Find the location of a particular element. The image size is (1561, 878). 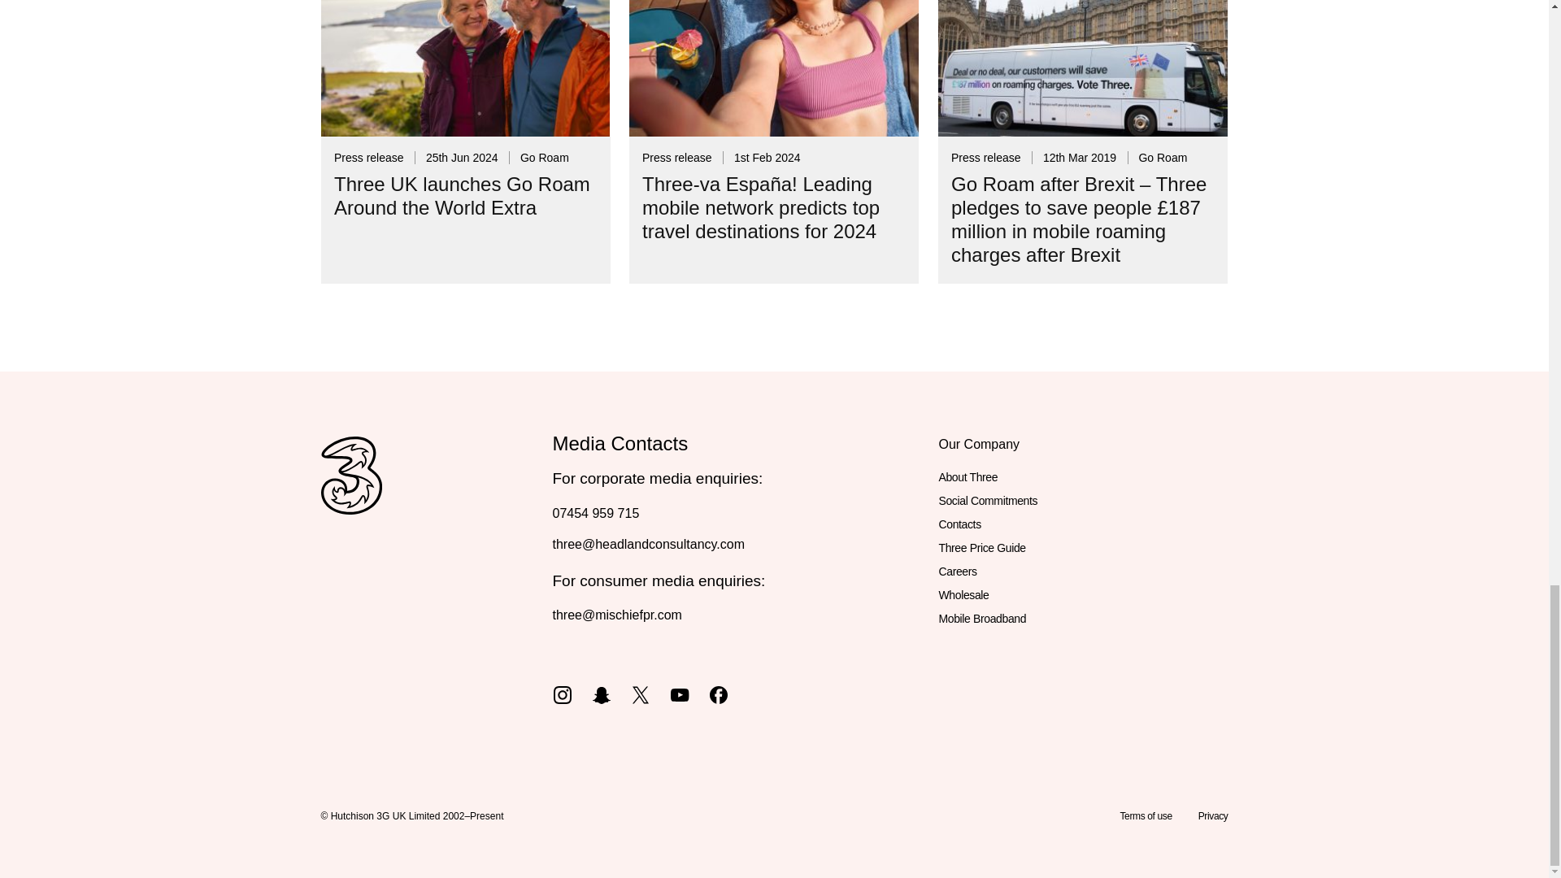

About Three is located at coordinates (967, 477).